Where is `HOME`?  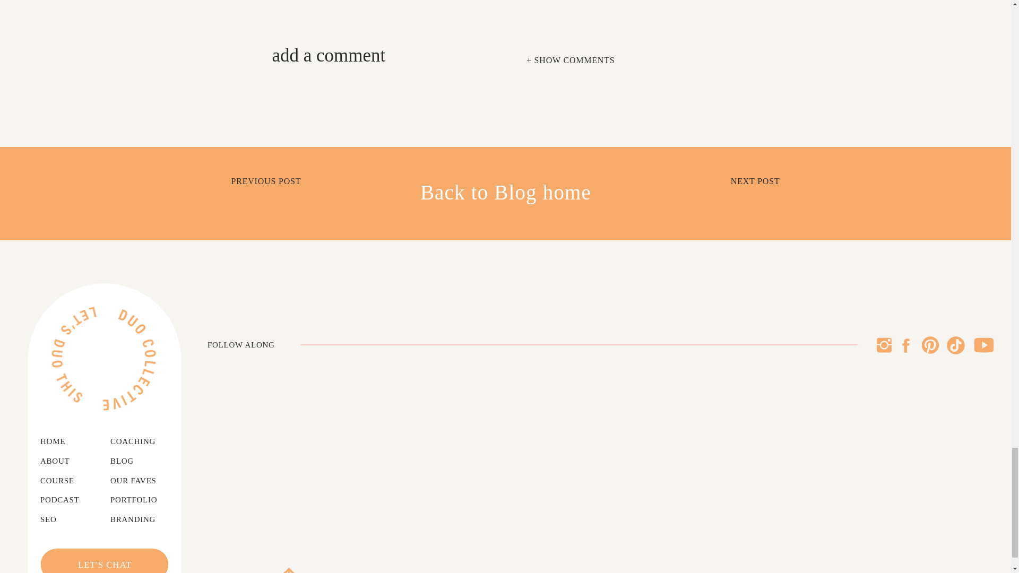
HOME is located at coordinates (59, 441).